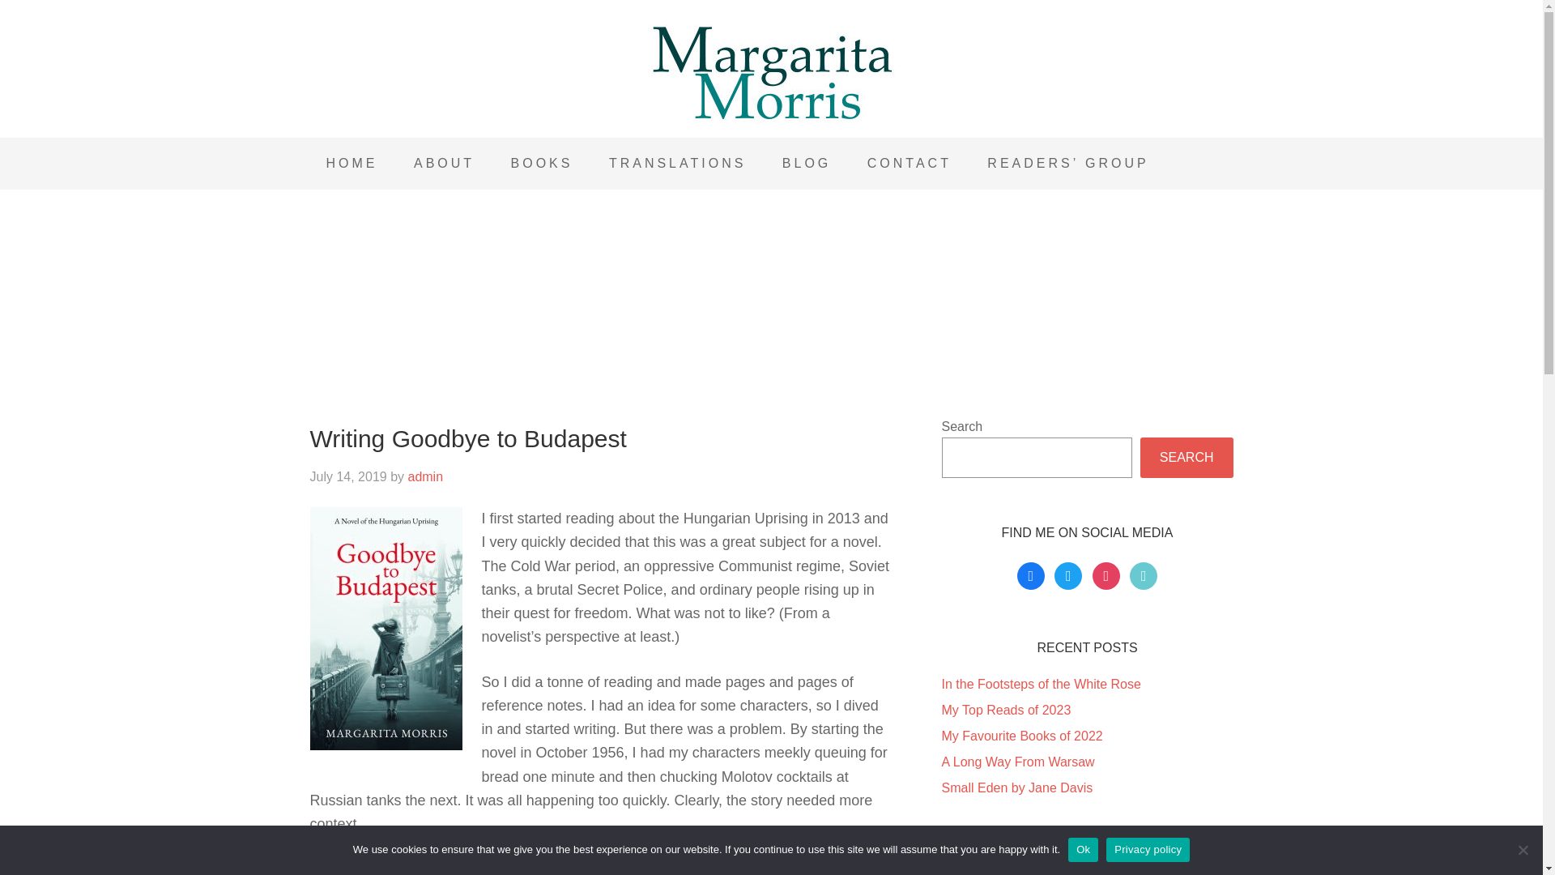  I want to click on My Favourite Books of 2022, so click(1021, 736).